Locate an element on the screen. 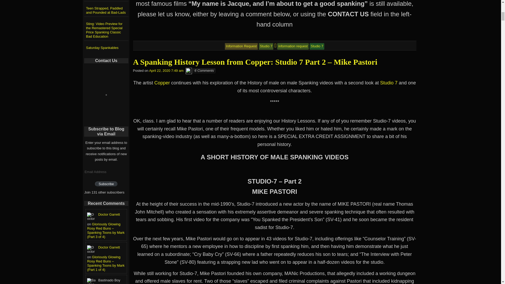 Image resolution: width=505 pixels, height=284 pixels. Copper is located at coordinates (162, 83).